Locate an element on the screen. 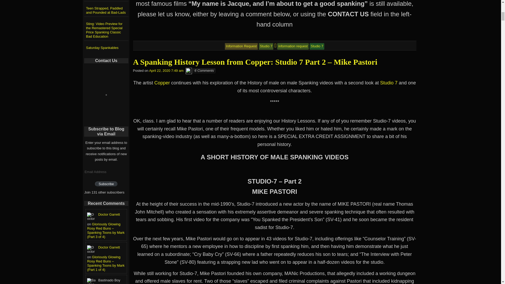 Image resolution: width=505 pixels, height=284 pixels. Copper is located at coordinates (162, 83).